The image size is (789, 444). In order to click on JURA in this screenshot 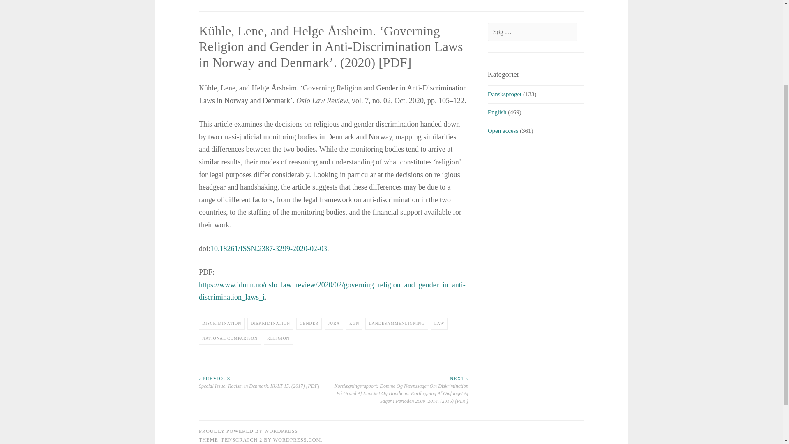, I will do `click(334, 324)`.